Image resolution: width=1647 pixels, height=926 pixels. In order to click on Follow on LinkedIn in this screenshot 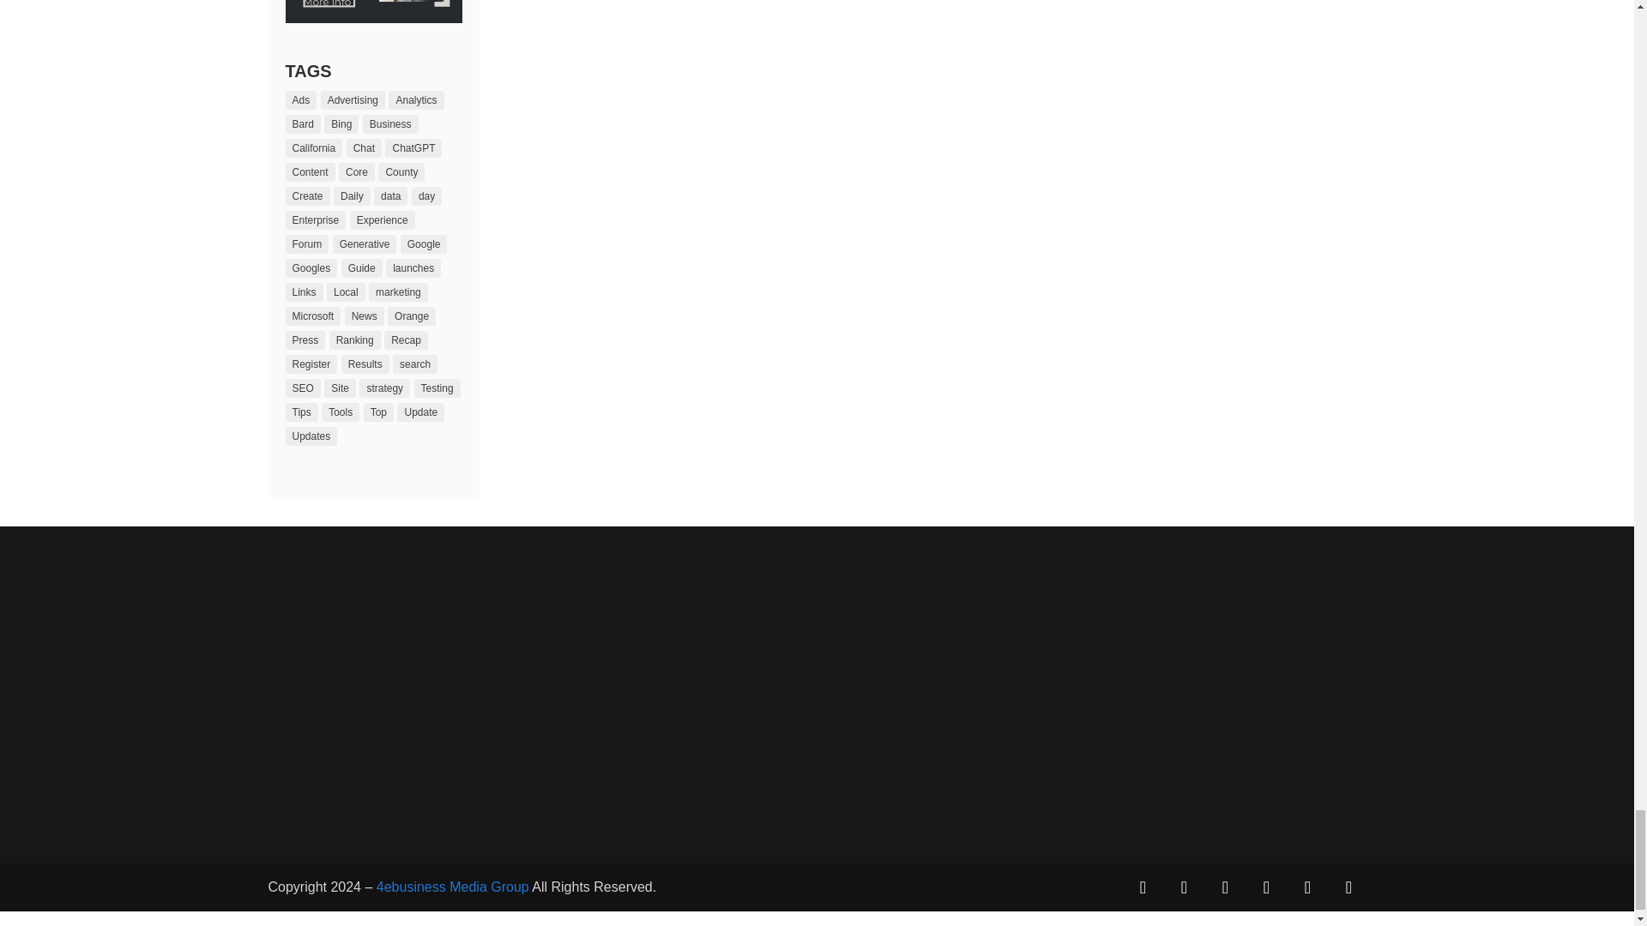, I will do `click(1265, 887)`.